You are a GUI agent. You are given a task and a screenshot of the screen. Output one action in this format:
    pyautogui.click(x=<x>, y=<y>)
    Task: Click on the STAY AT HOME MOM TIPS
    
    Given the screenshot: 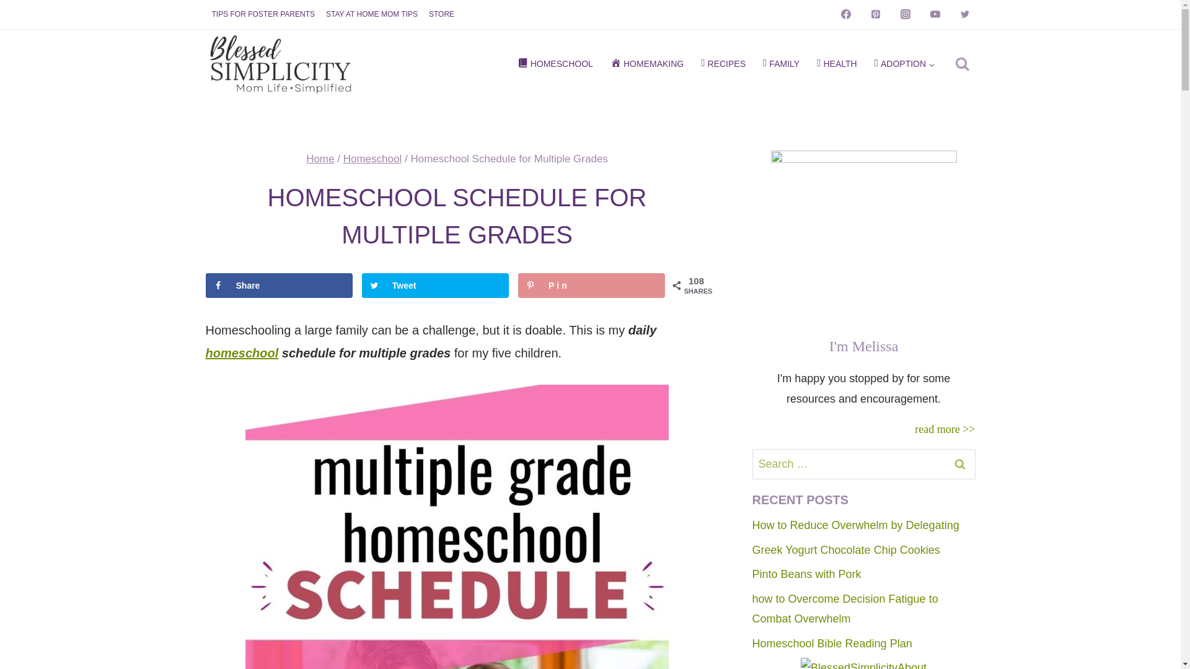 What is the action you would take?
    pyautogui.click(x=372, y=15)
    